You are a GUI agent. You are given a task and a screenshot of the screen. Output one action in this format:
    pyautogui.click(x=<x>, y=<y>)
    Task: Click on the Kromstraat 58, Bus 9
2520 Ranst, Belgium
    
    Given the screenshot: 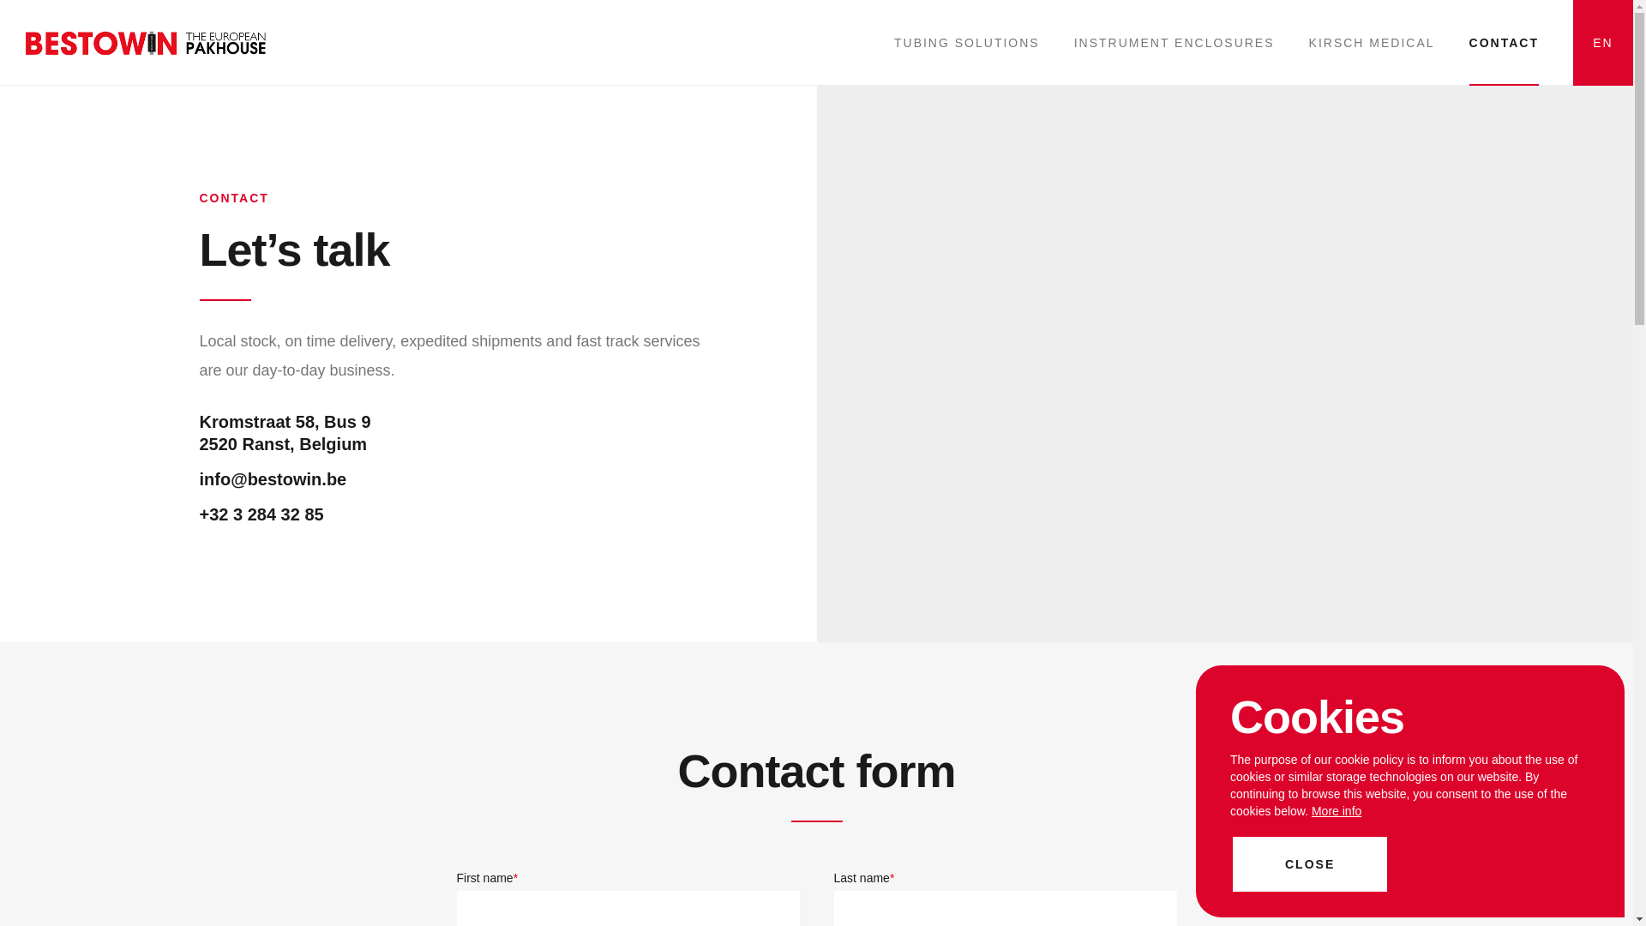 What is the action you would take?
    pyautogui.click(x=285, y=433)
    